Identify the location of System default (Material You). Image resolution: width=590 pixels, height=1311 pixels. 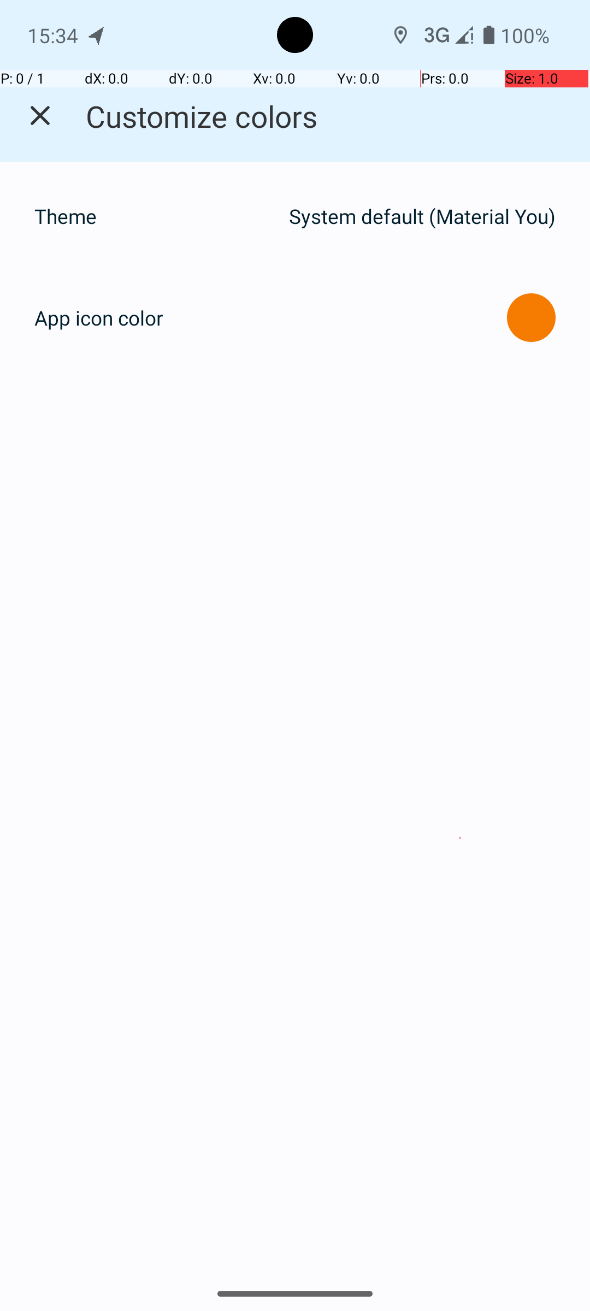
(422, 216).